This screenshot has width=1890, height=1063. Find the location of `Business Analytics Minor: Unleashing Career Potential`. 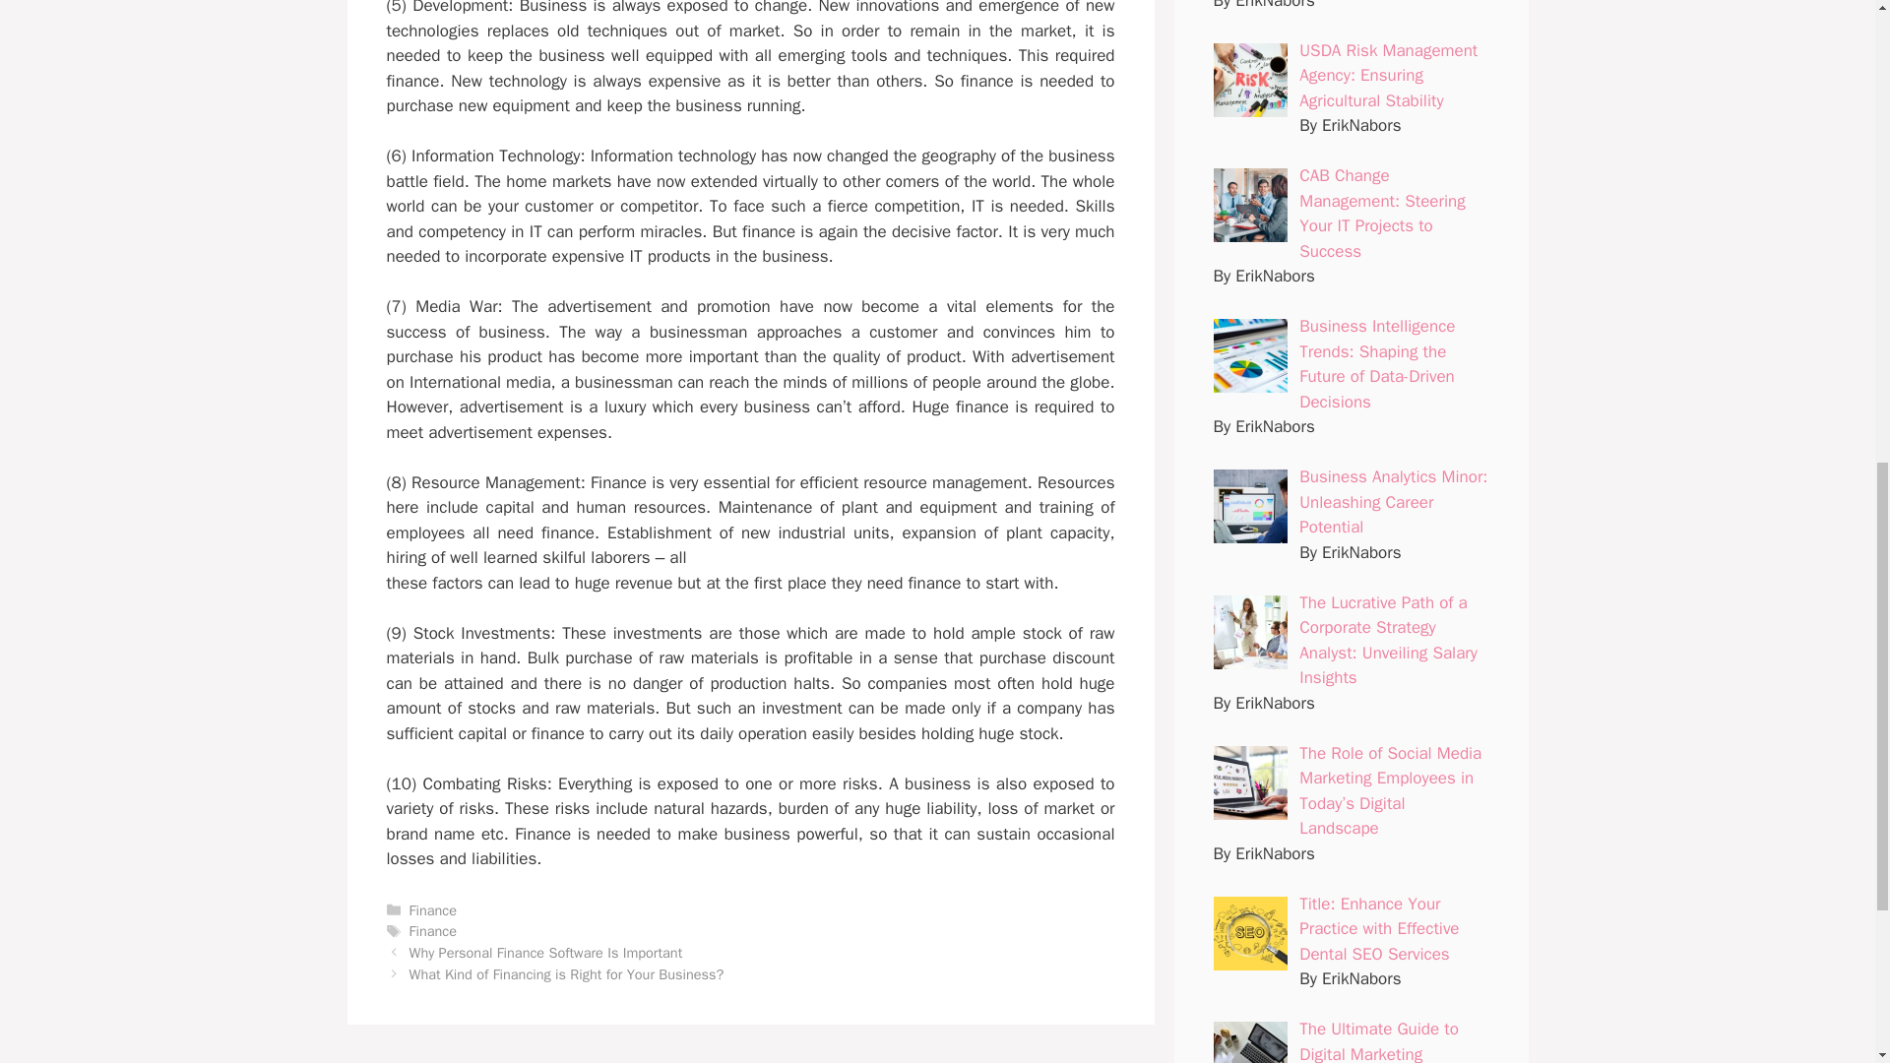

Business Analytics Minor: Unleashing Career Potential is located at coordinates (1394, 502).